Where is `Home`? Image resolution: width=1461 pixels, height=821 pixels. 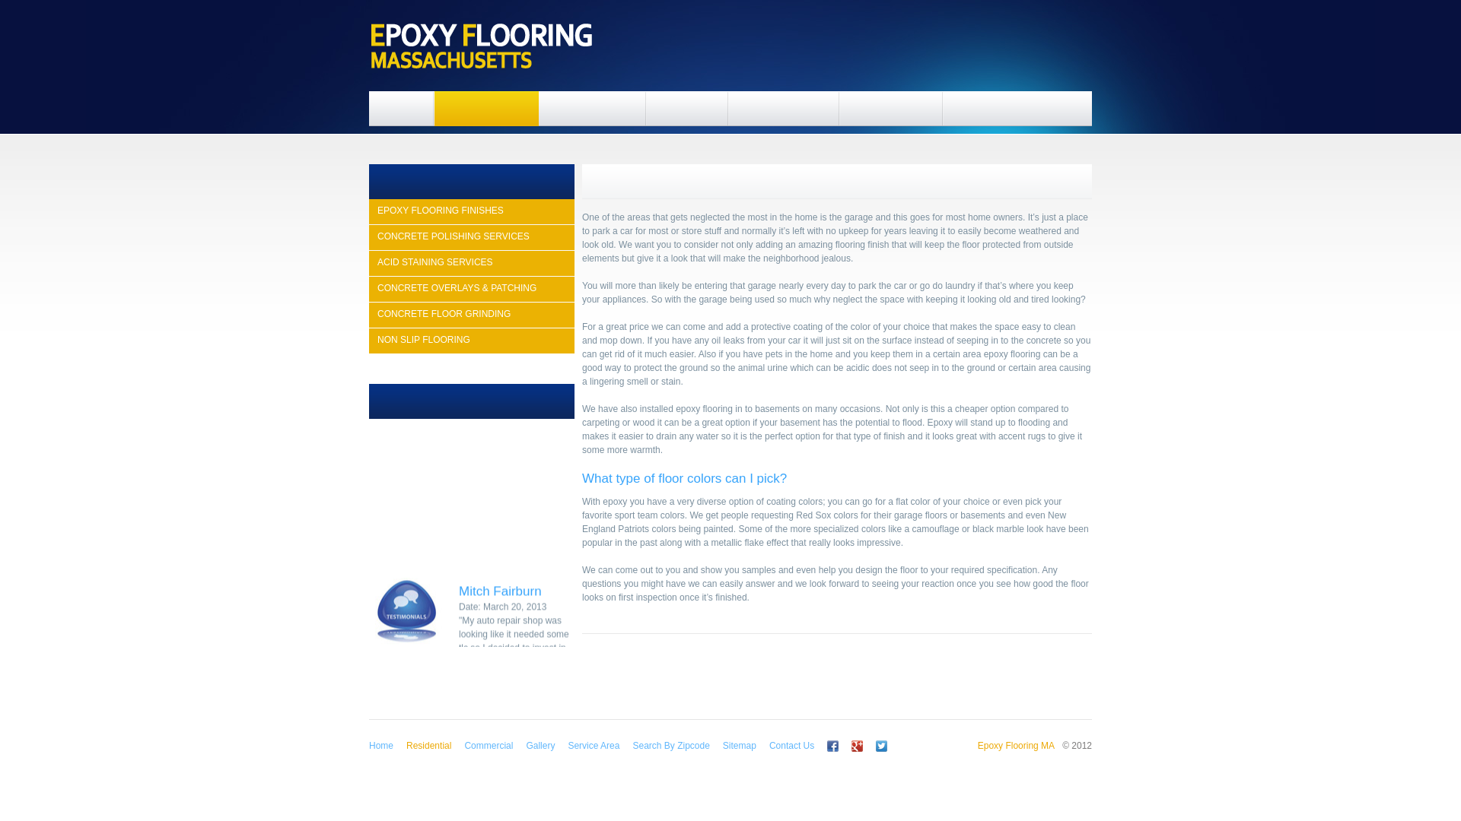 Home is located at coordinates (380, 746).